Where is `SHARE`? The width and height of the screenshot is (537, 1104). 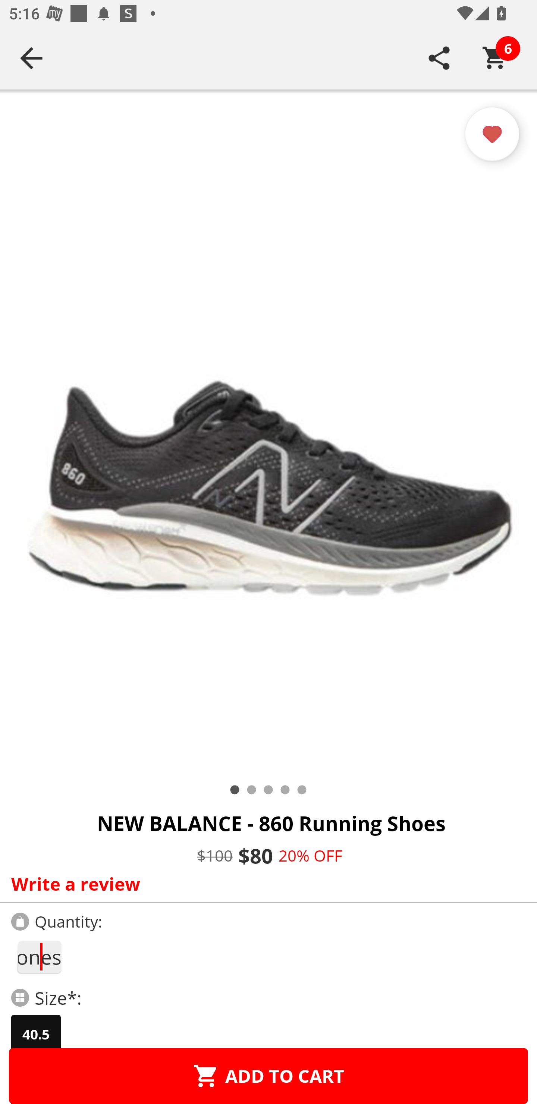
SHARE is located at coordinates (439, 58).